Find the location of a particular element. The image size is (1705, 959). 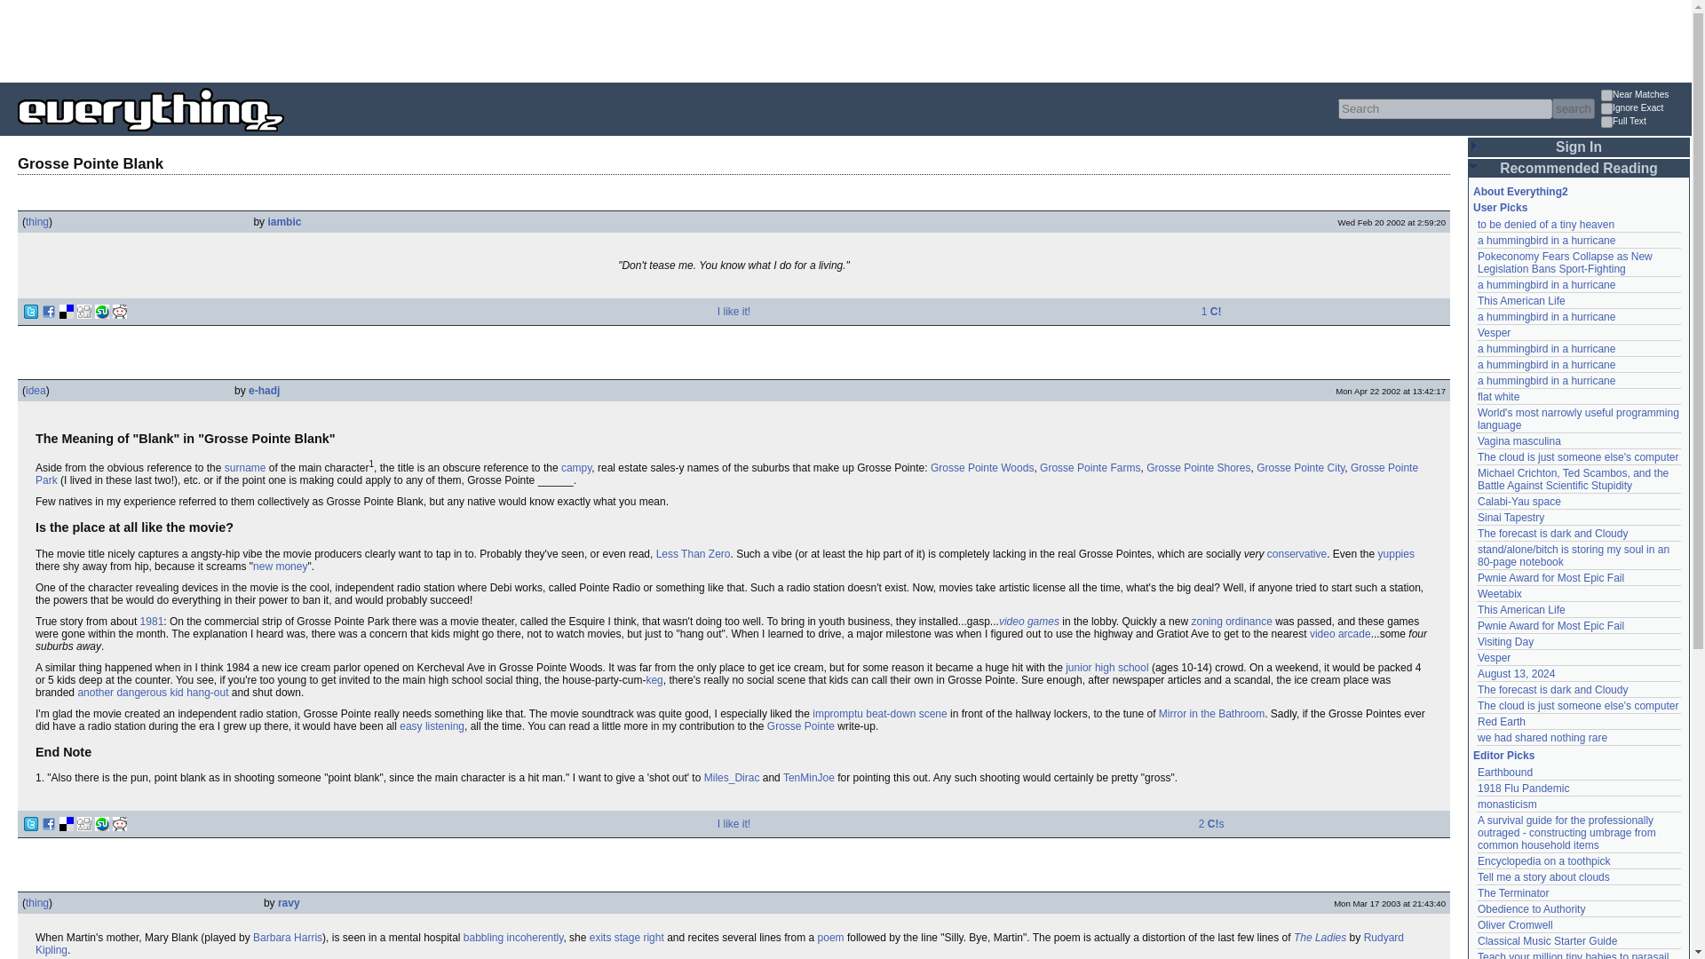

Grosse Pointe City is located at coordinates (1300, 467).